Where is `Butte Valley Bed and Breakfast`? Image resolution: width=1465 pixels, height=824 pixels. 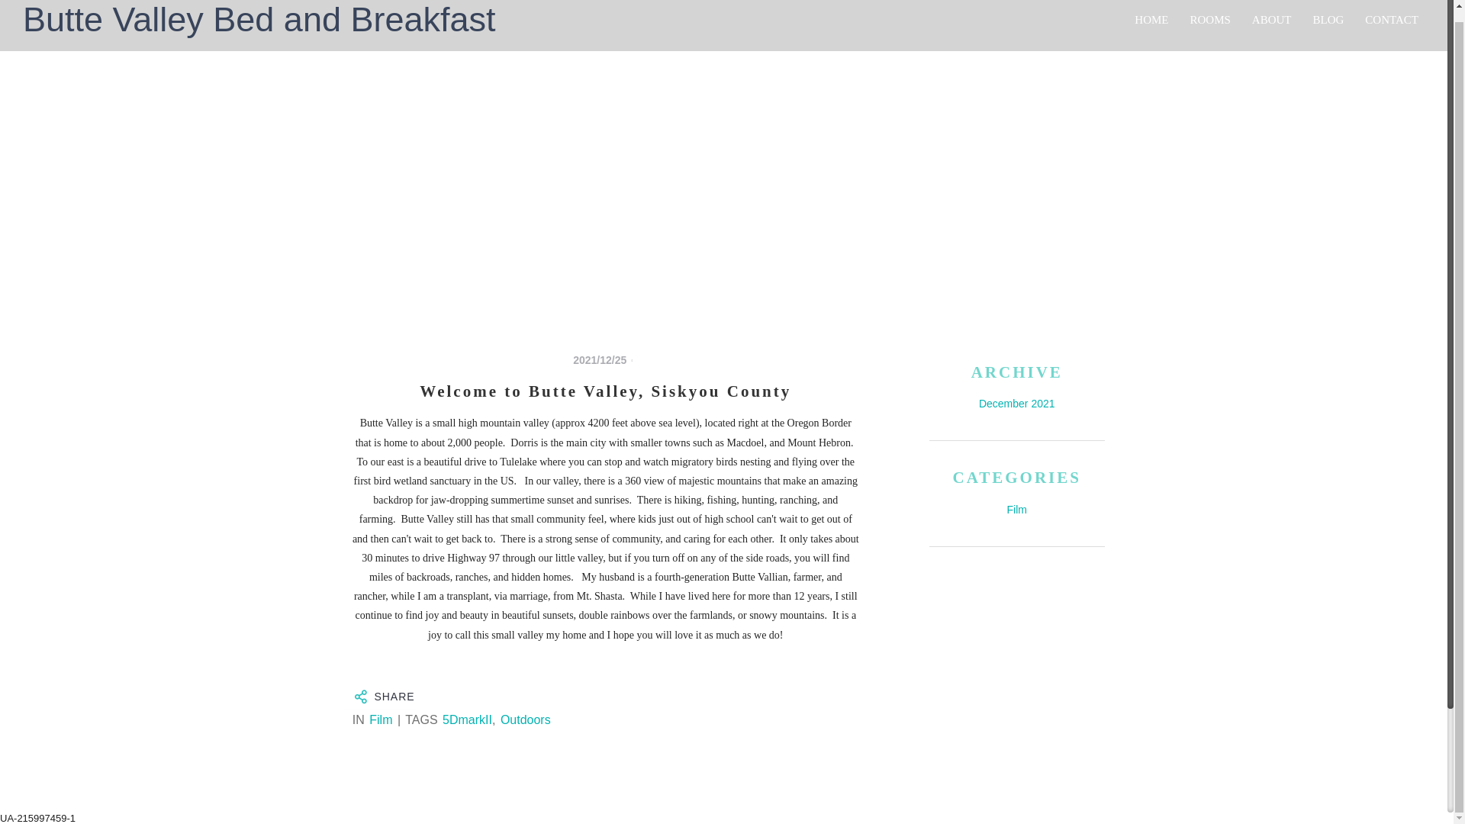
Butte Valley Bed and Breakfast is located at coordinates (248, 20).